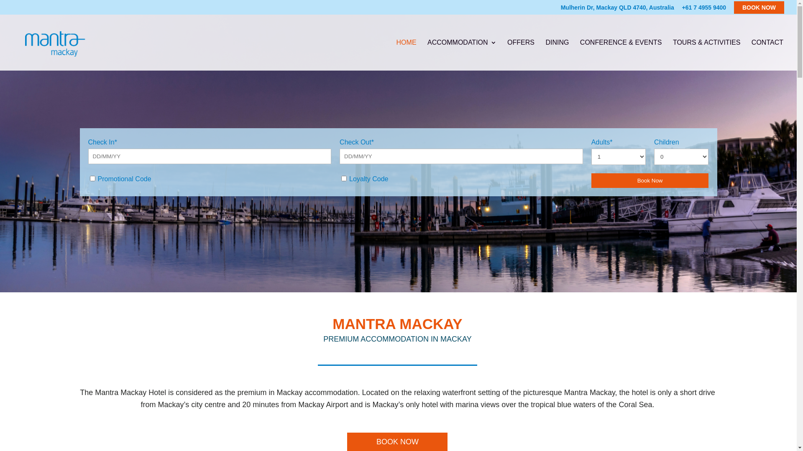 Image resolution: width=803 pixels, height=451 pixels. What do you see at coordinates (557, 55) in the screenshot?
I see `DINING` at bounding box center [557, 55].